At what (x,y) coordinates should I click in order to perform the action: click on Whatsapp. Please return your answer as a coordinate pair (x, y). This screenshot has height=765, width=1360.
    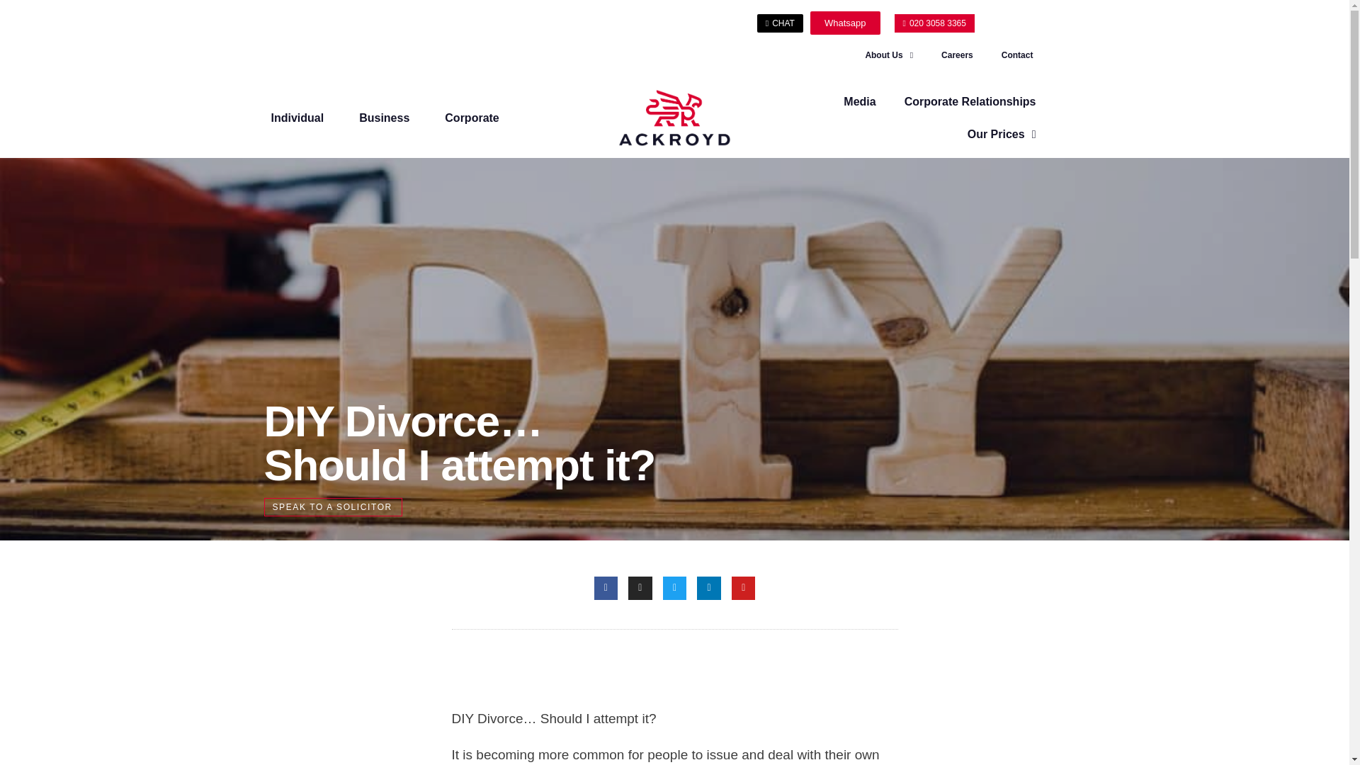
    Looking at the image, I should click on (845, 23).